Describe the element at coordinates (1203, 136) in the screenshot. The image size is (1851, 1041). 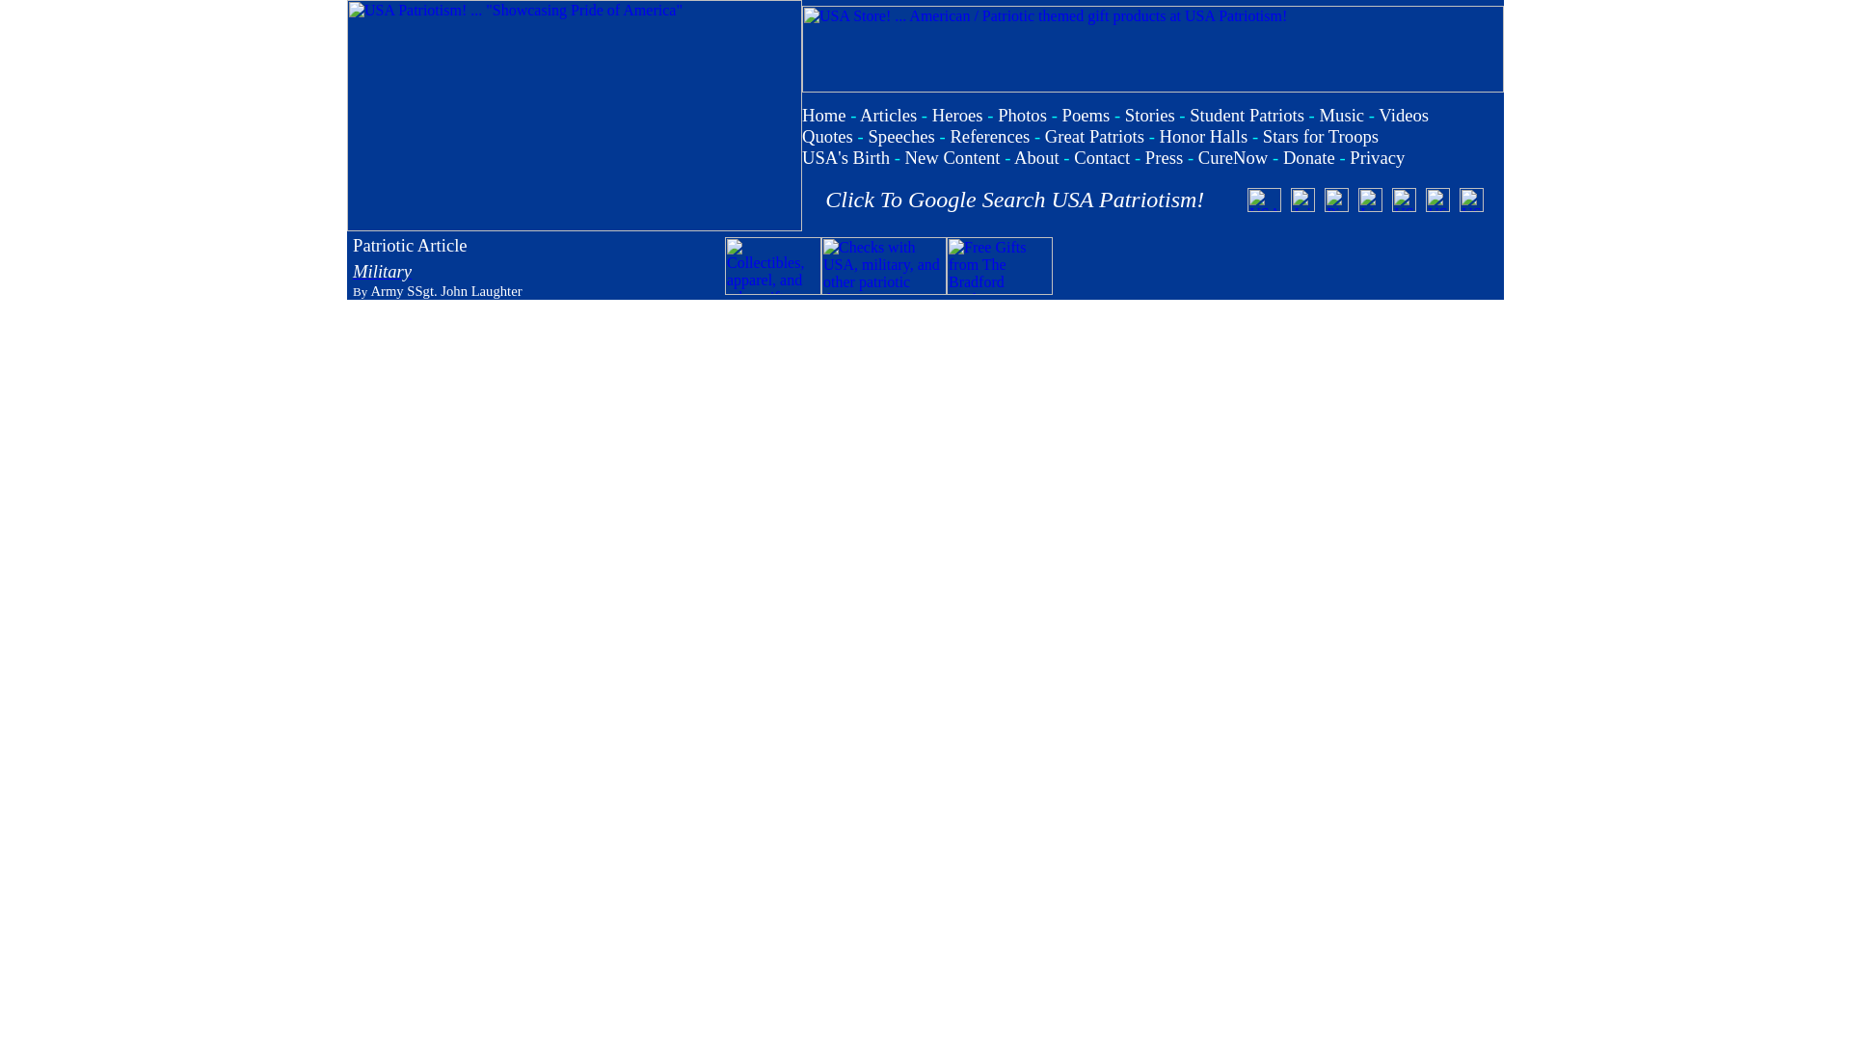
I see `Honor Halls` at that location.